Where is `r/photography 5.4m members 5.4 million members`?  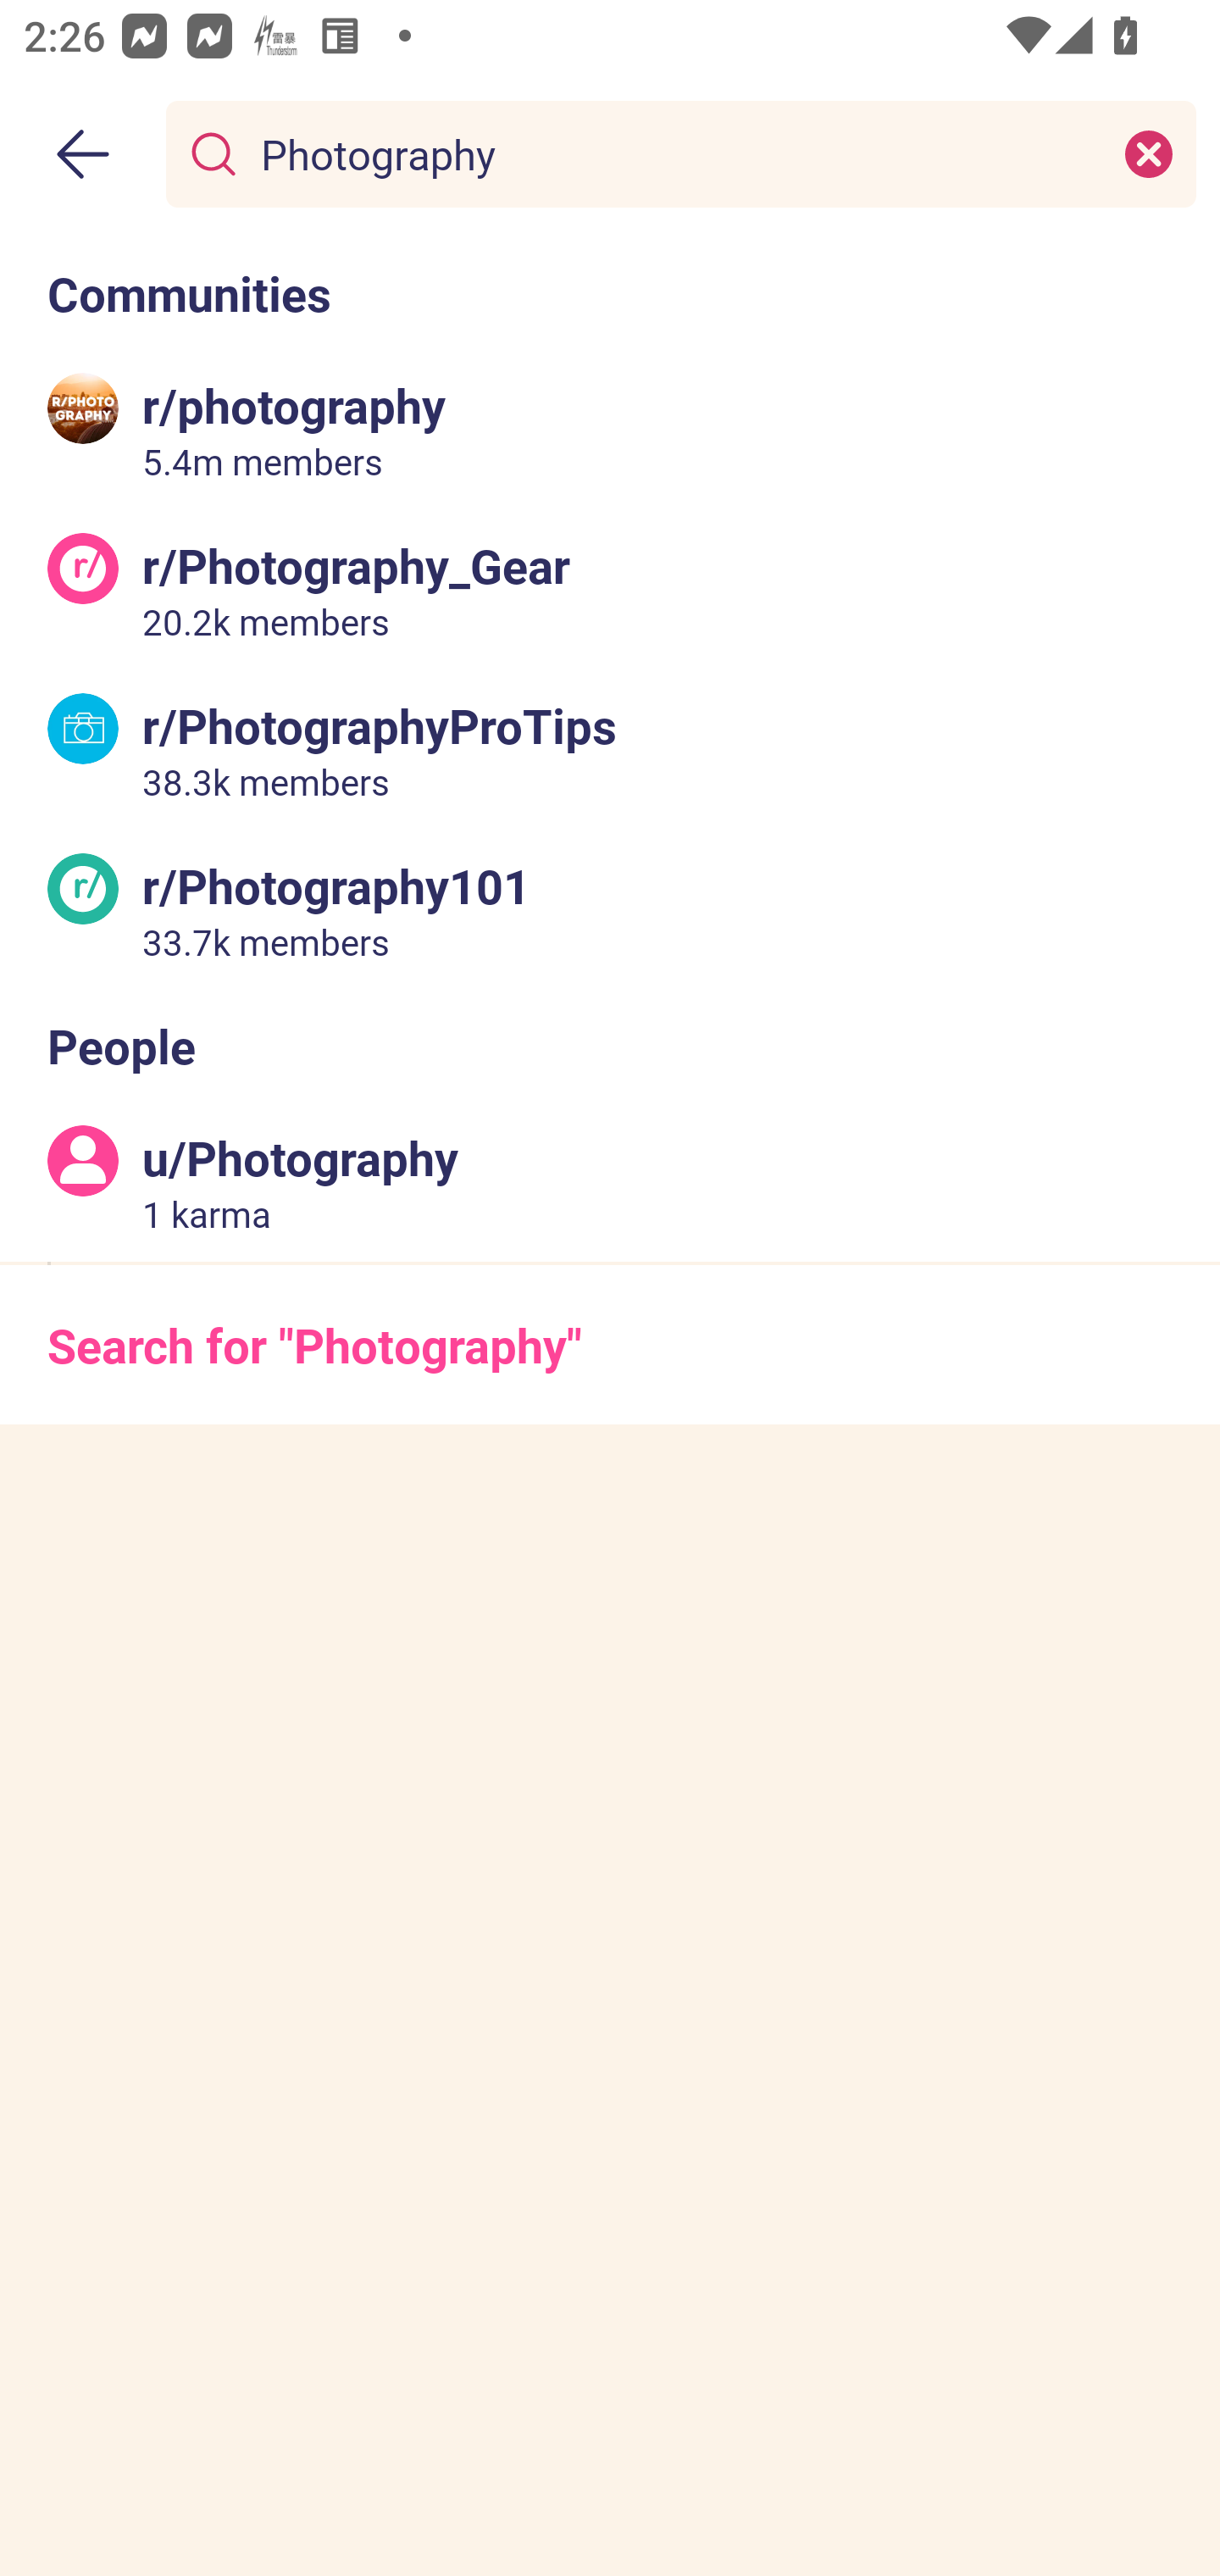 r/photography 5.4m members 5.4 million members is located at coordinates (610, 430).